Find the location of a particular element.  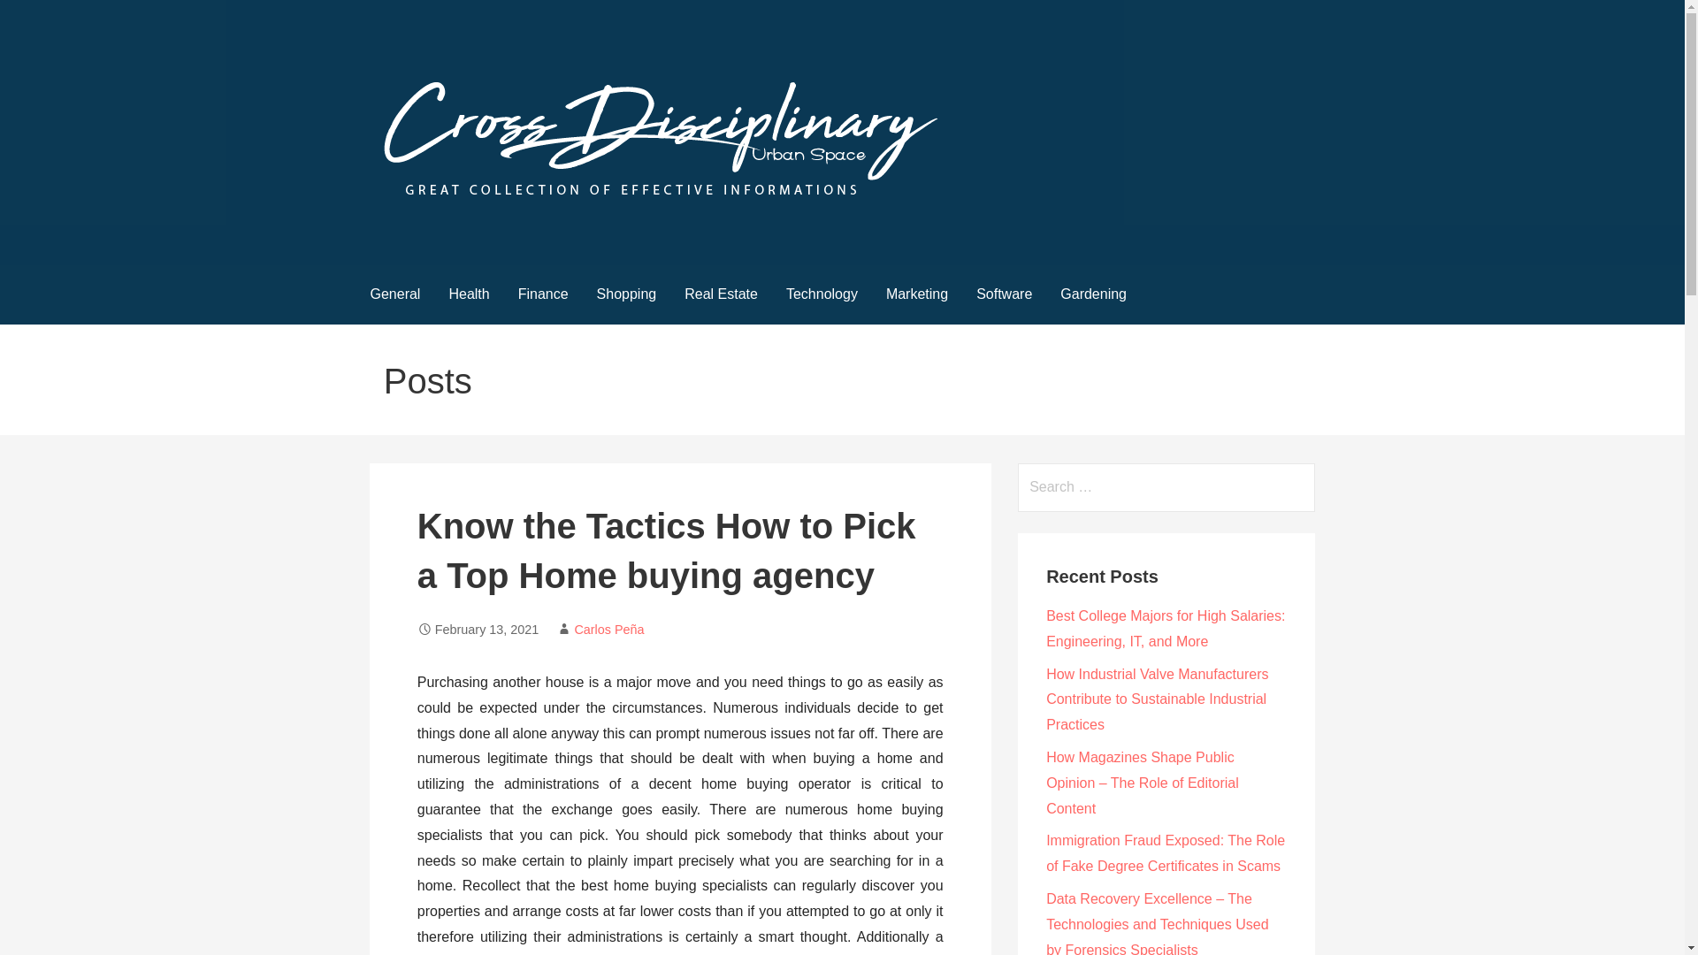

General is located at coordinates (394, 295).